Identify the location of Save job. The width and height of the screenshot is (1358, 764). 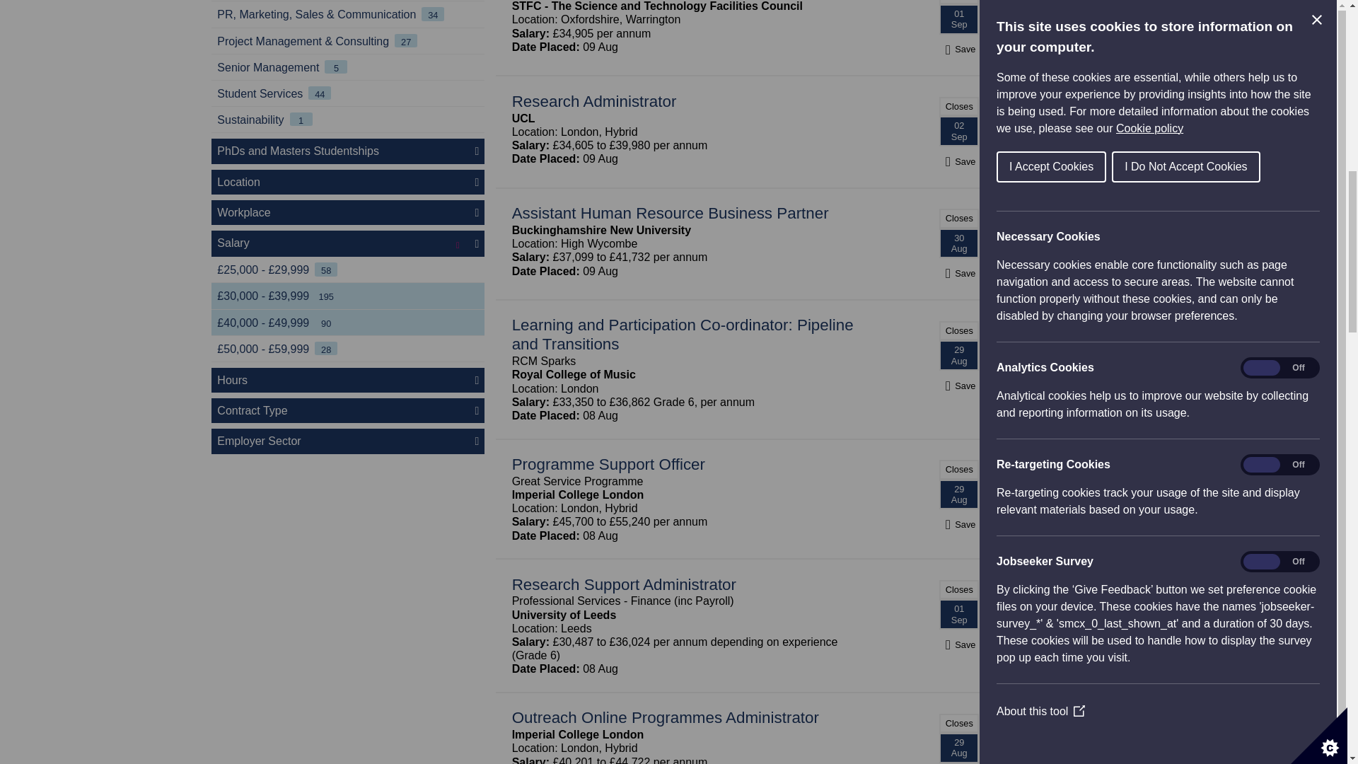
(958, 524).